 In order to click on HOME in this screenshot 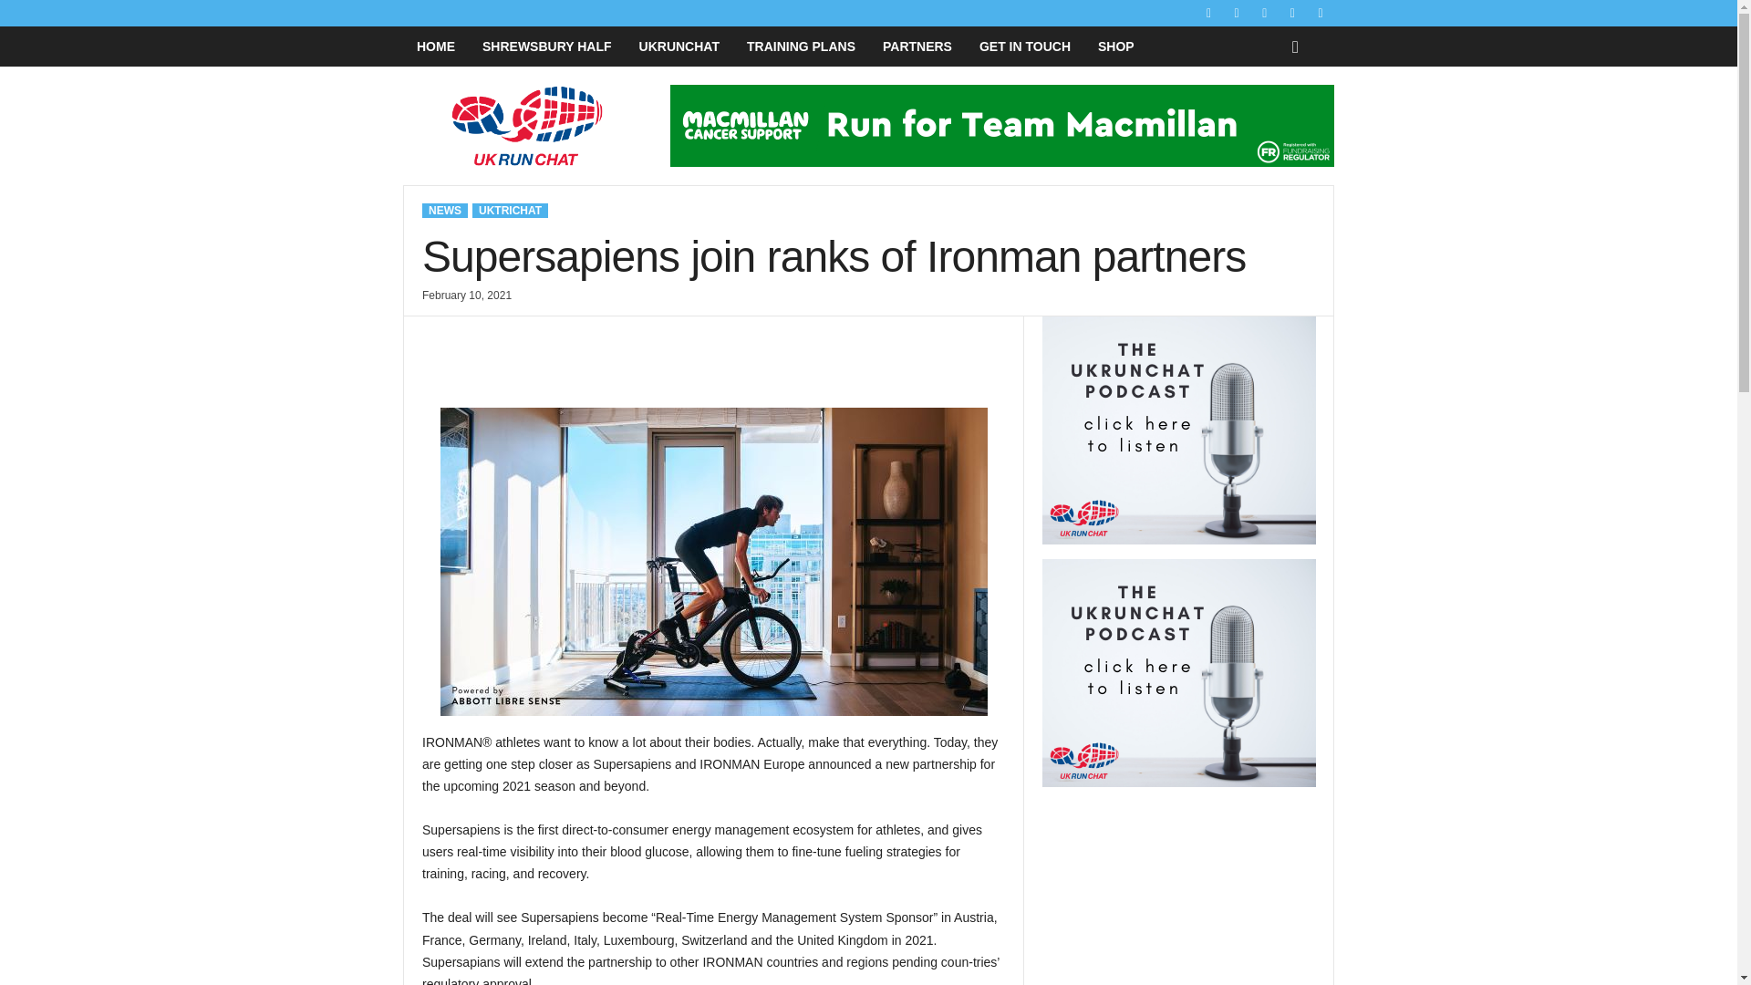, I will do `click(436, 47)`.